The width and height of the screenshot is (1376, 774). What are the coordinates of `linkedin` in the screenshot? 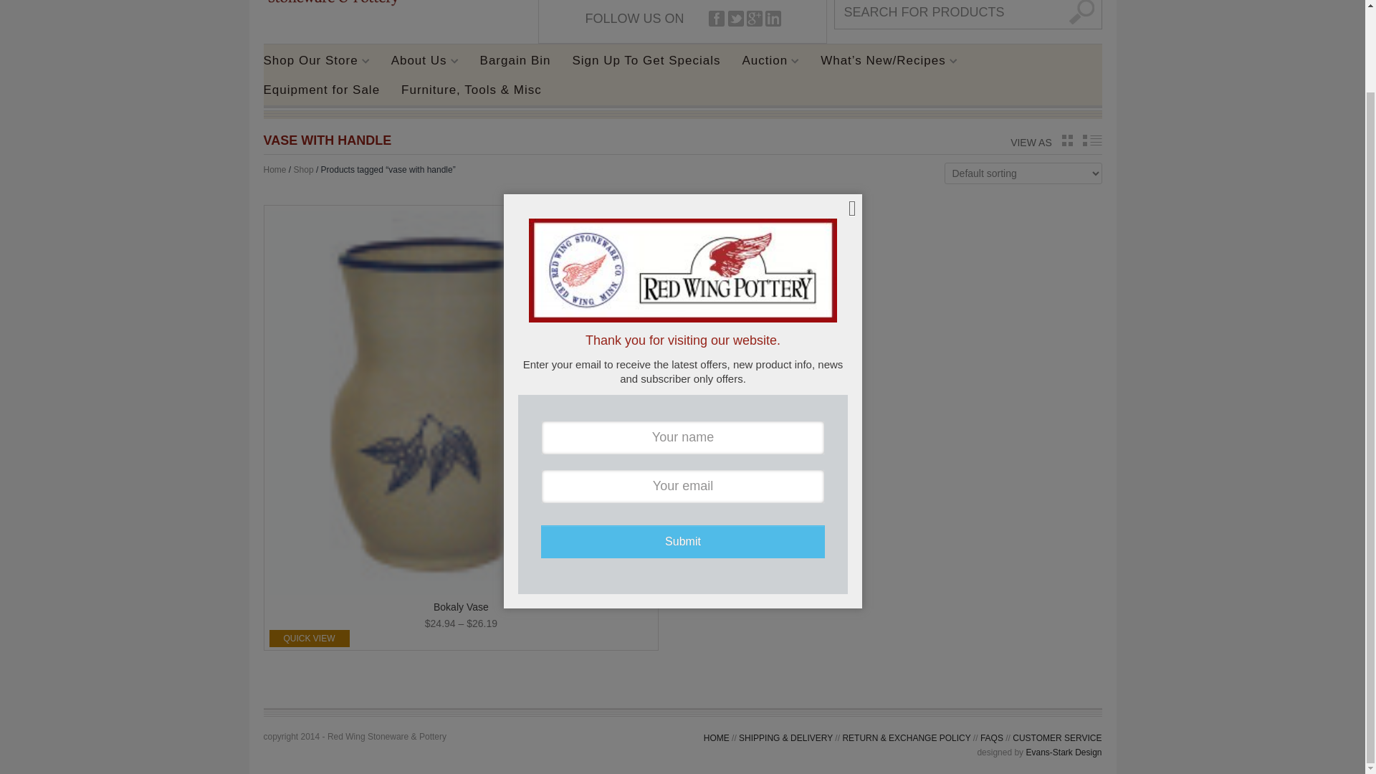 It's located at (773, 19).